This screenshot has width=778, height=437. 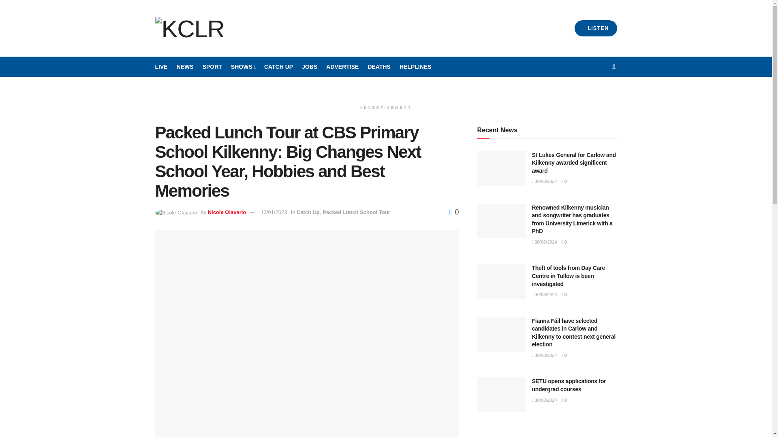 What do you see at coordinates (378, 67) in the screenshot?
I see `DEATHS` at bounding box center [378, 67].